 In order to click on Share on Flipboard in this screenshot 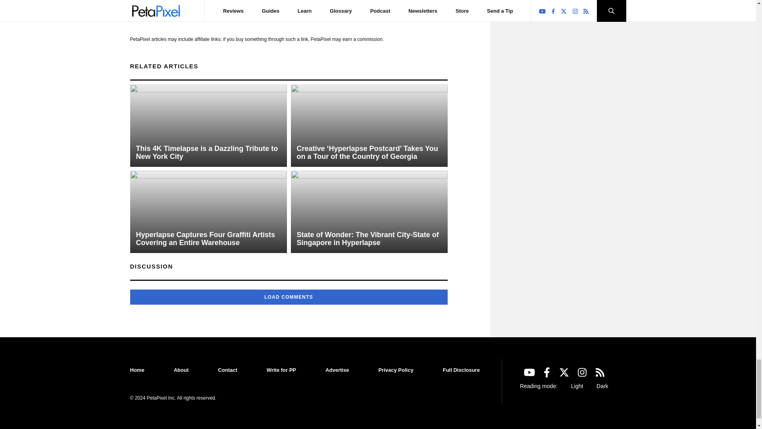, I will do `click(162, 10)`.